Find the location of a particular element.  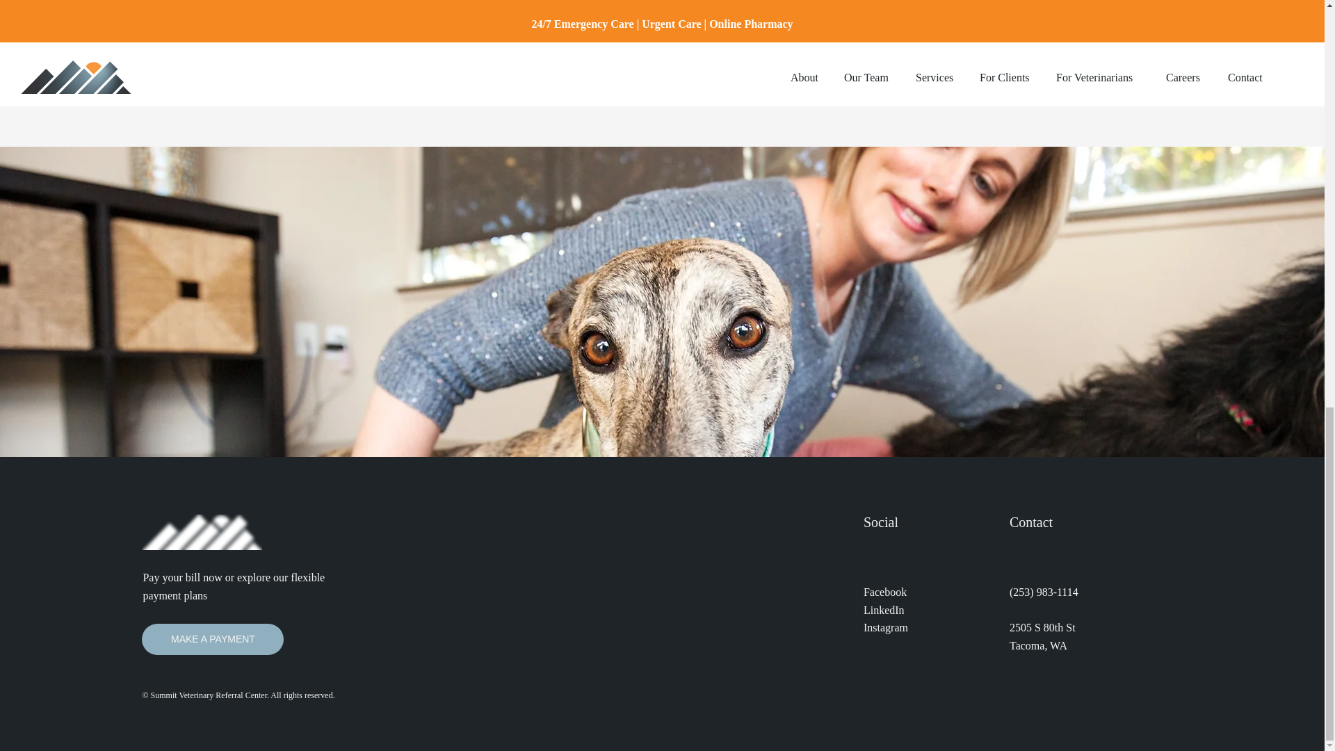

Facebook is located at coordinates (884, 592).